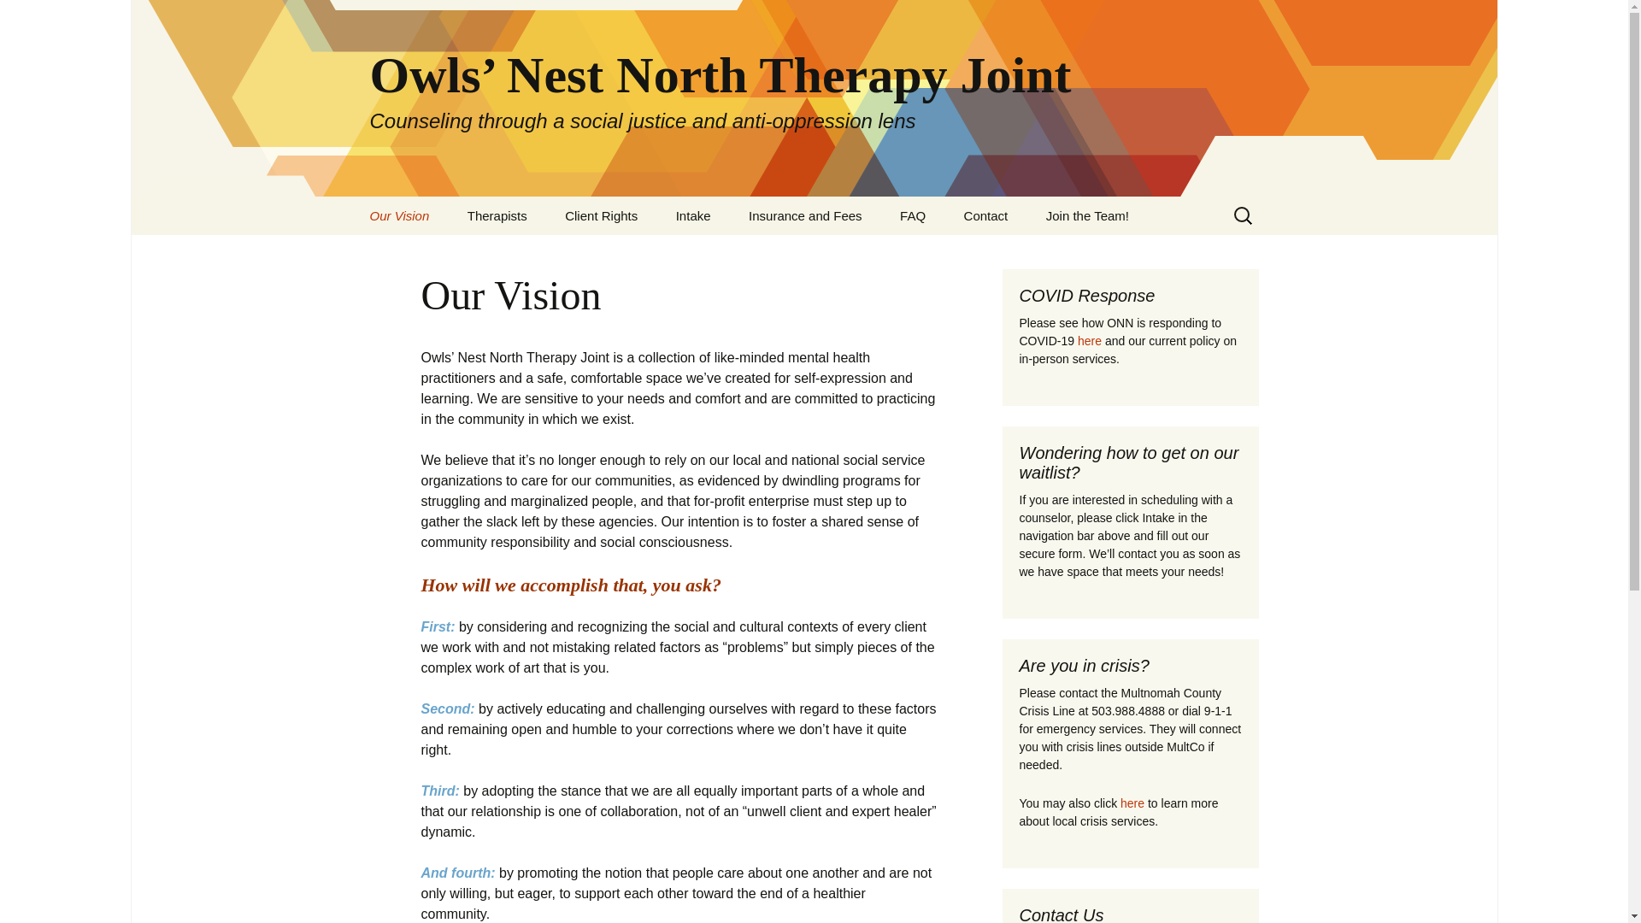  I want to click on here, so click(1132, 803).